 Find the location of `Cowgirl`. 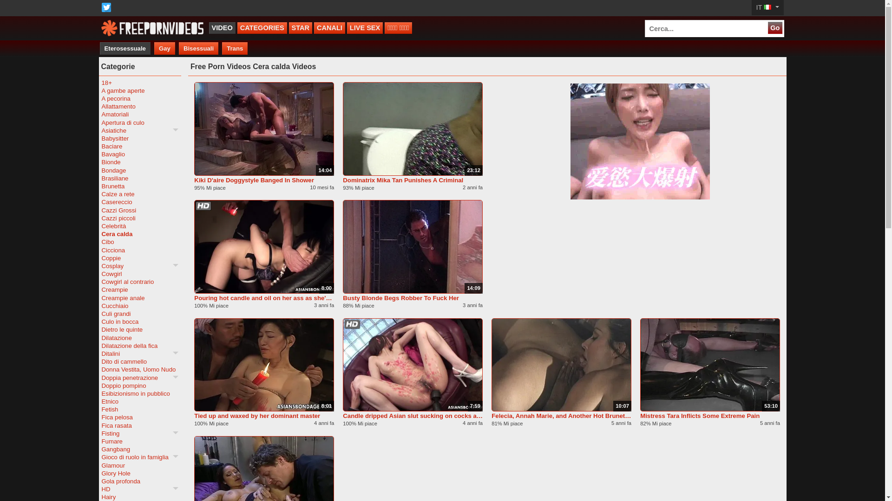

Cowgirl is located at coordinates (140, 274).